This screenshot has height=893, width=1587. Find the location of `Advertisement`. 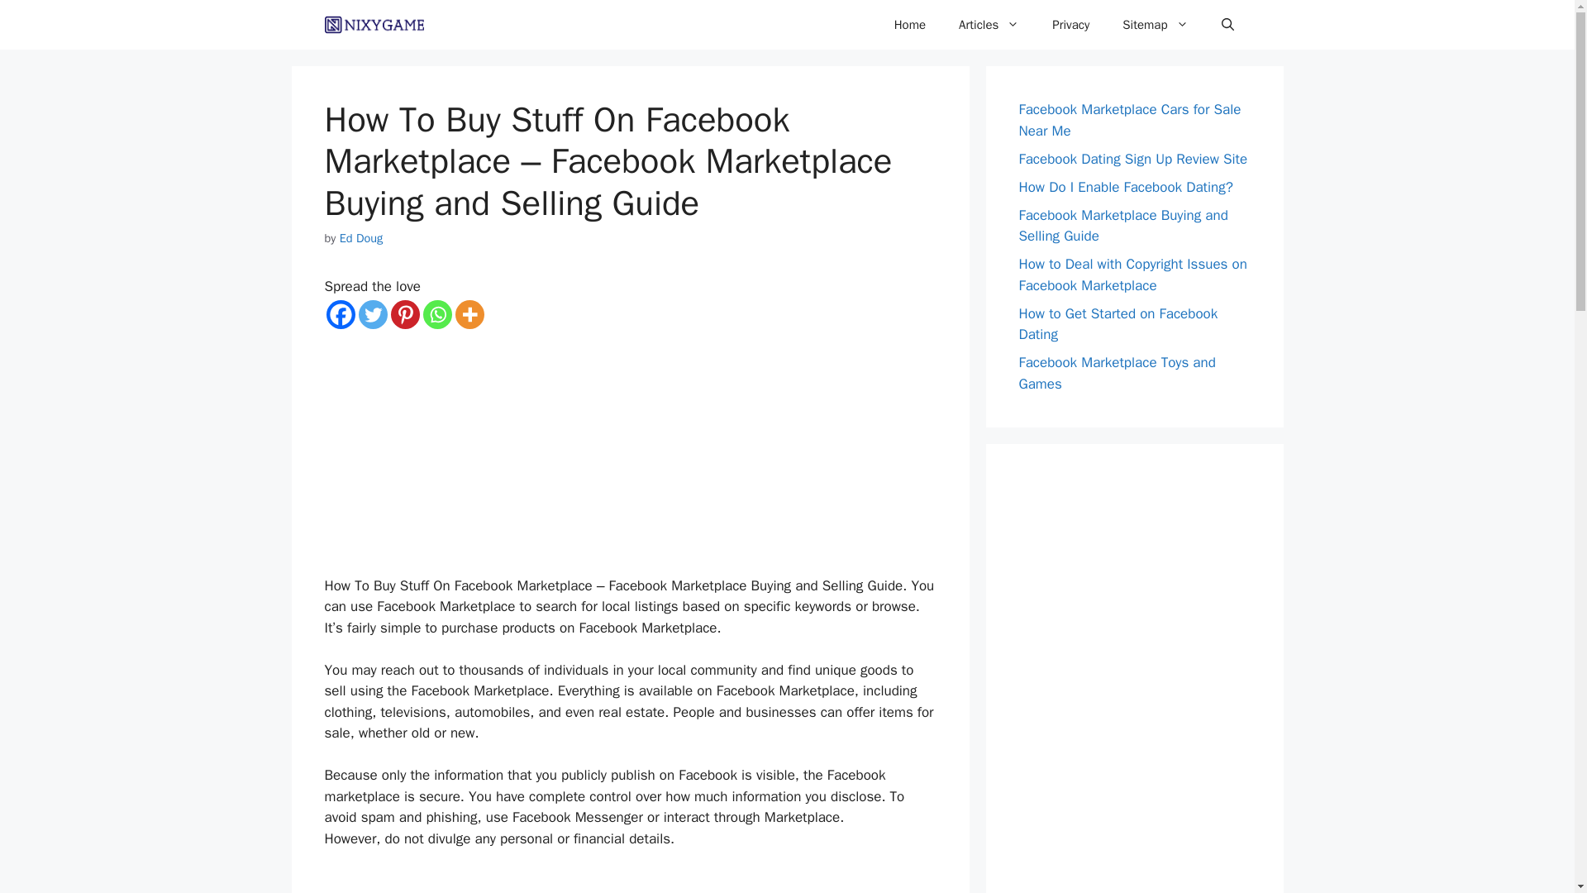

Advertisement is located at coordinates (630, 881).